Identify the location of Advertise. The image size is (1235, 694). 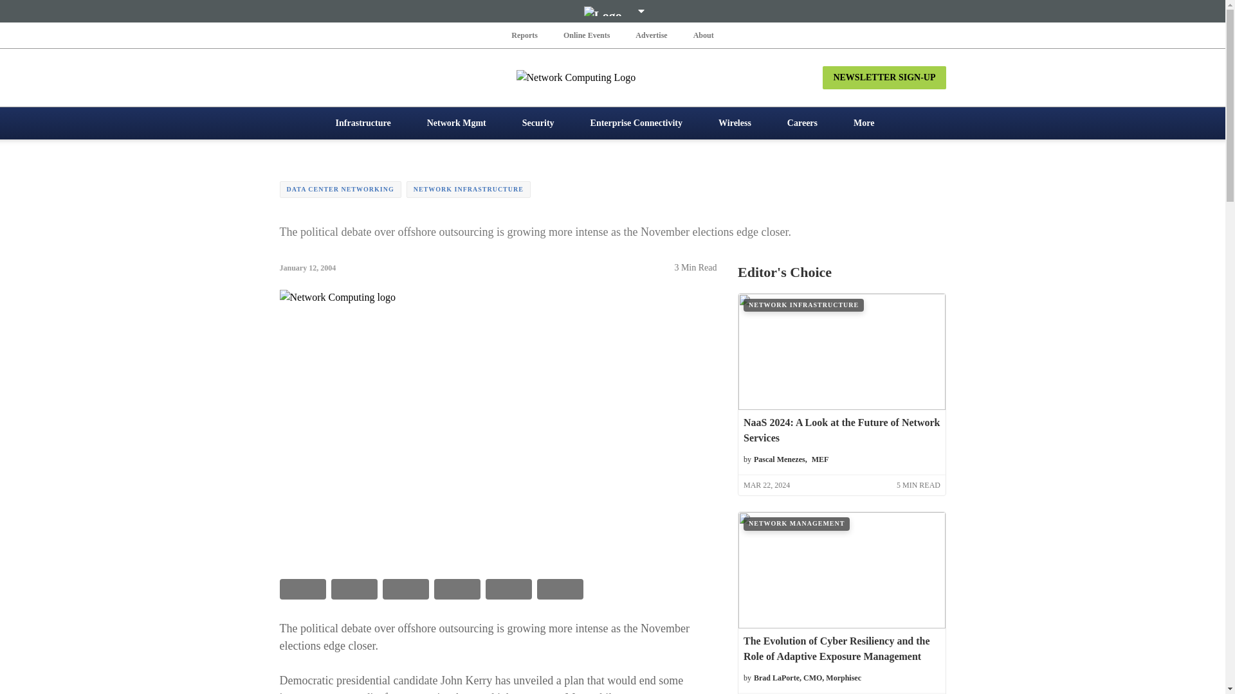
(651, 35).